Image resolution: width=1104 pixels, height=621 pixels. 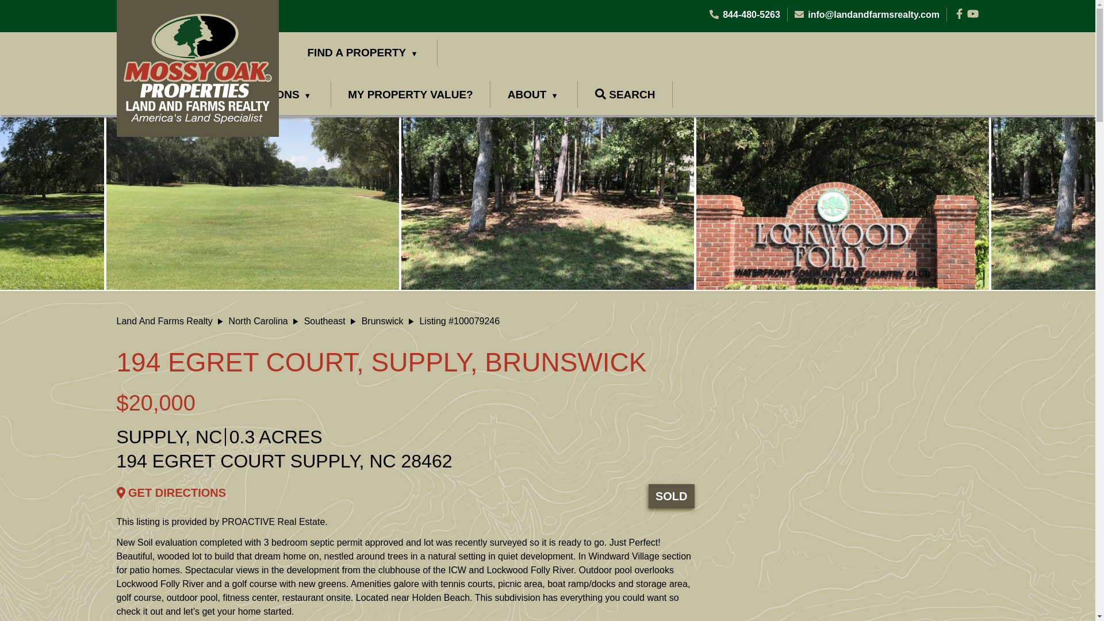 What do you see at coordinates (252, 202) in the screenshot?
I see `Greens` at bounding box center [252, 202].